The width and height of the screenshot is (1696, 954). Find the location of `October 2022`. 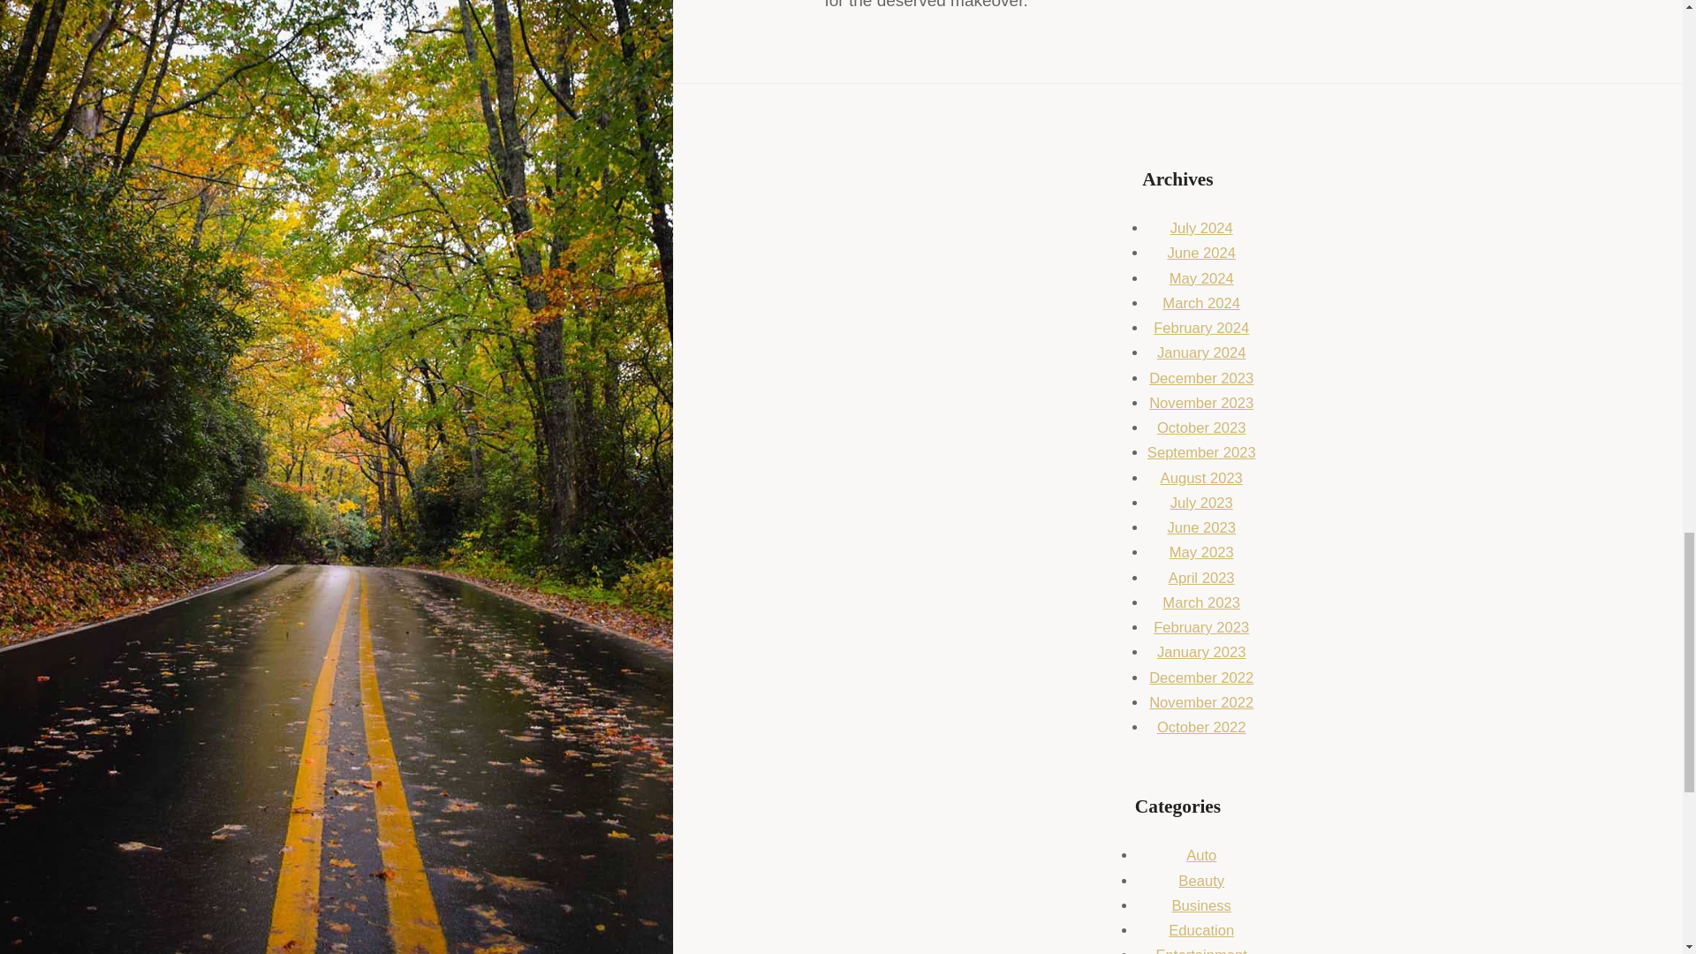

October 2022 is located at coordinates (1201, 727).